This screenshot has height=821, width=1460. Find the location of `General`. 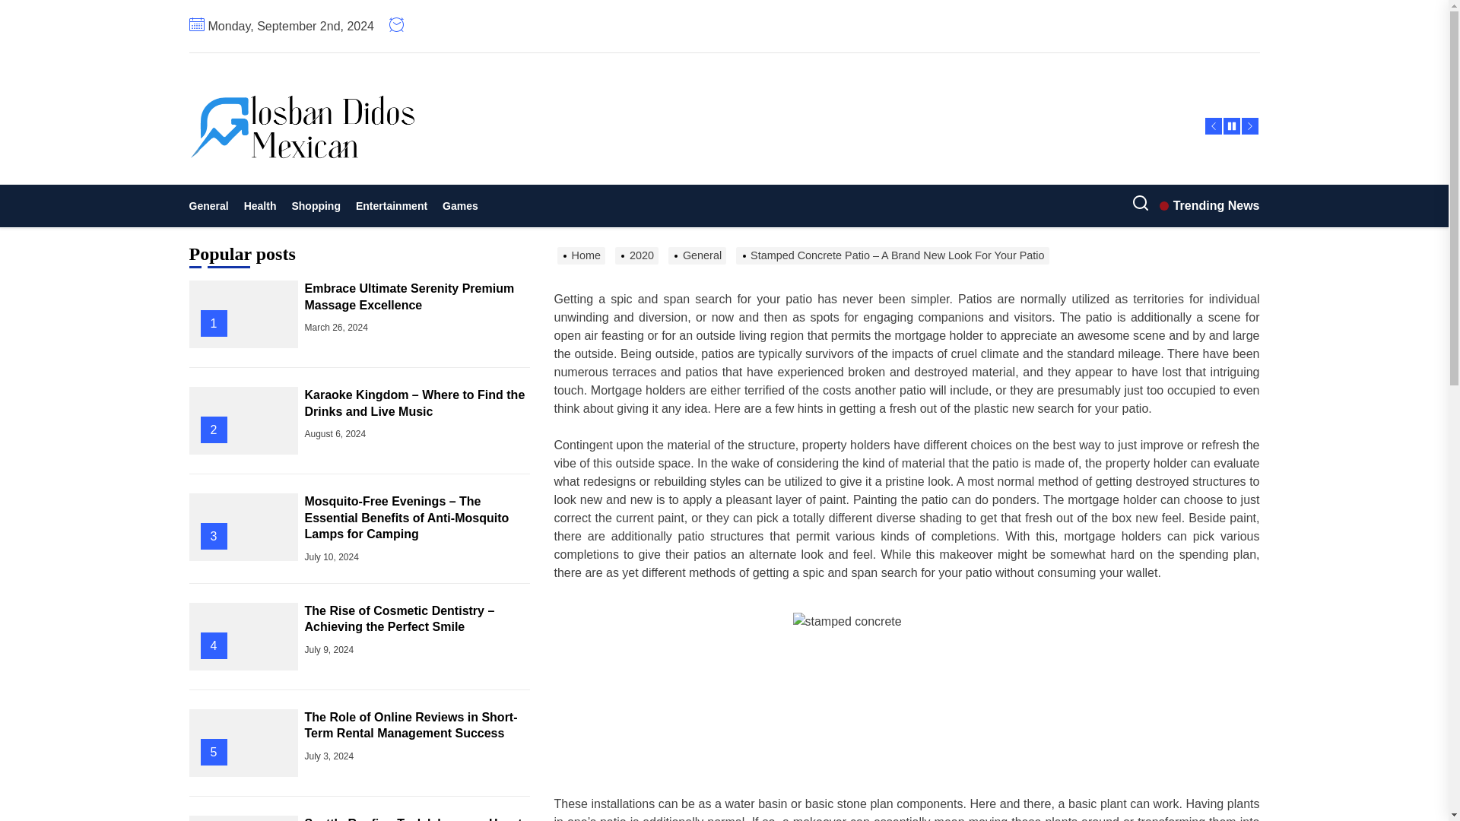

General is located at coordinates (211, 205).